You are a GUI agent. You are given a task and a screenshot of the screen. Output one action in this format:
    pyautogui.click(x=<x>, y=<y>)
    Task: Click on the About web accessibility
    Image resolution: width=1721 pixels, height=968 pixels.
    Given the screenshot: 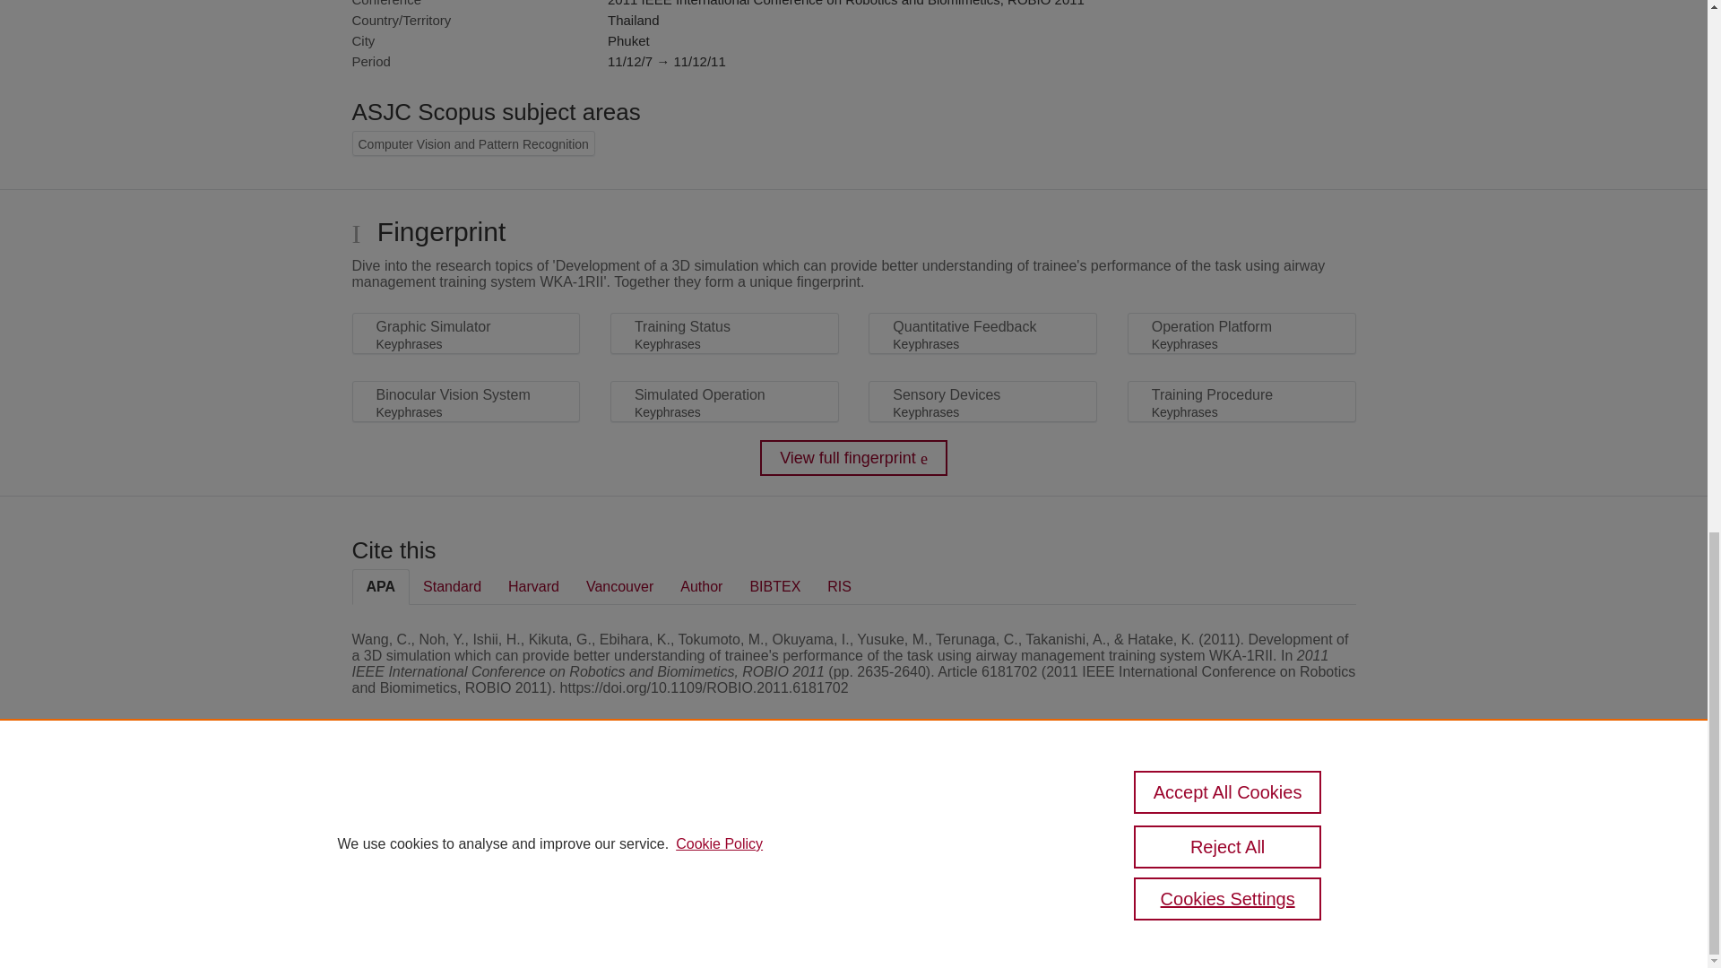 What is the action you would take?
    pyautogui.click(x=1287, y=819)
    